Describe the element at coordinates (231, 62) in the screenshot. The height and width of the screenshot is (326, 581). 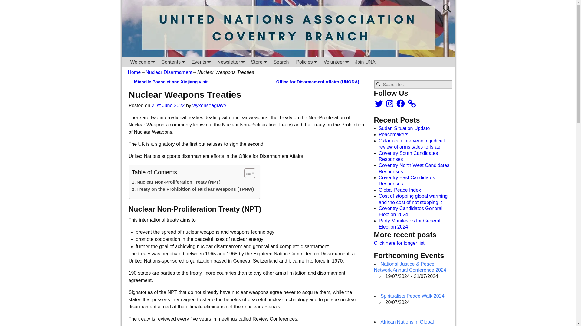
I see `Newsletter` at that location.